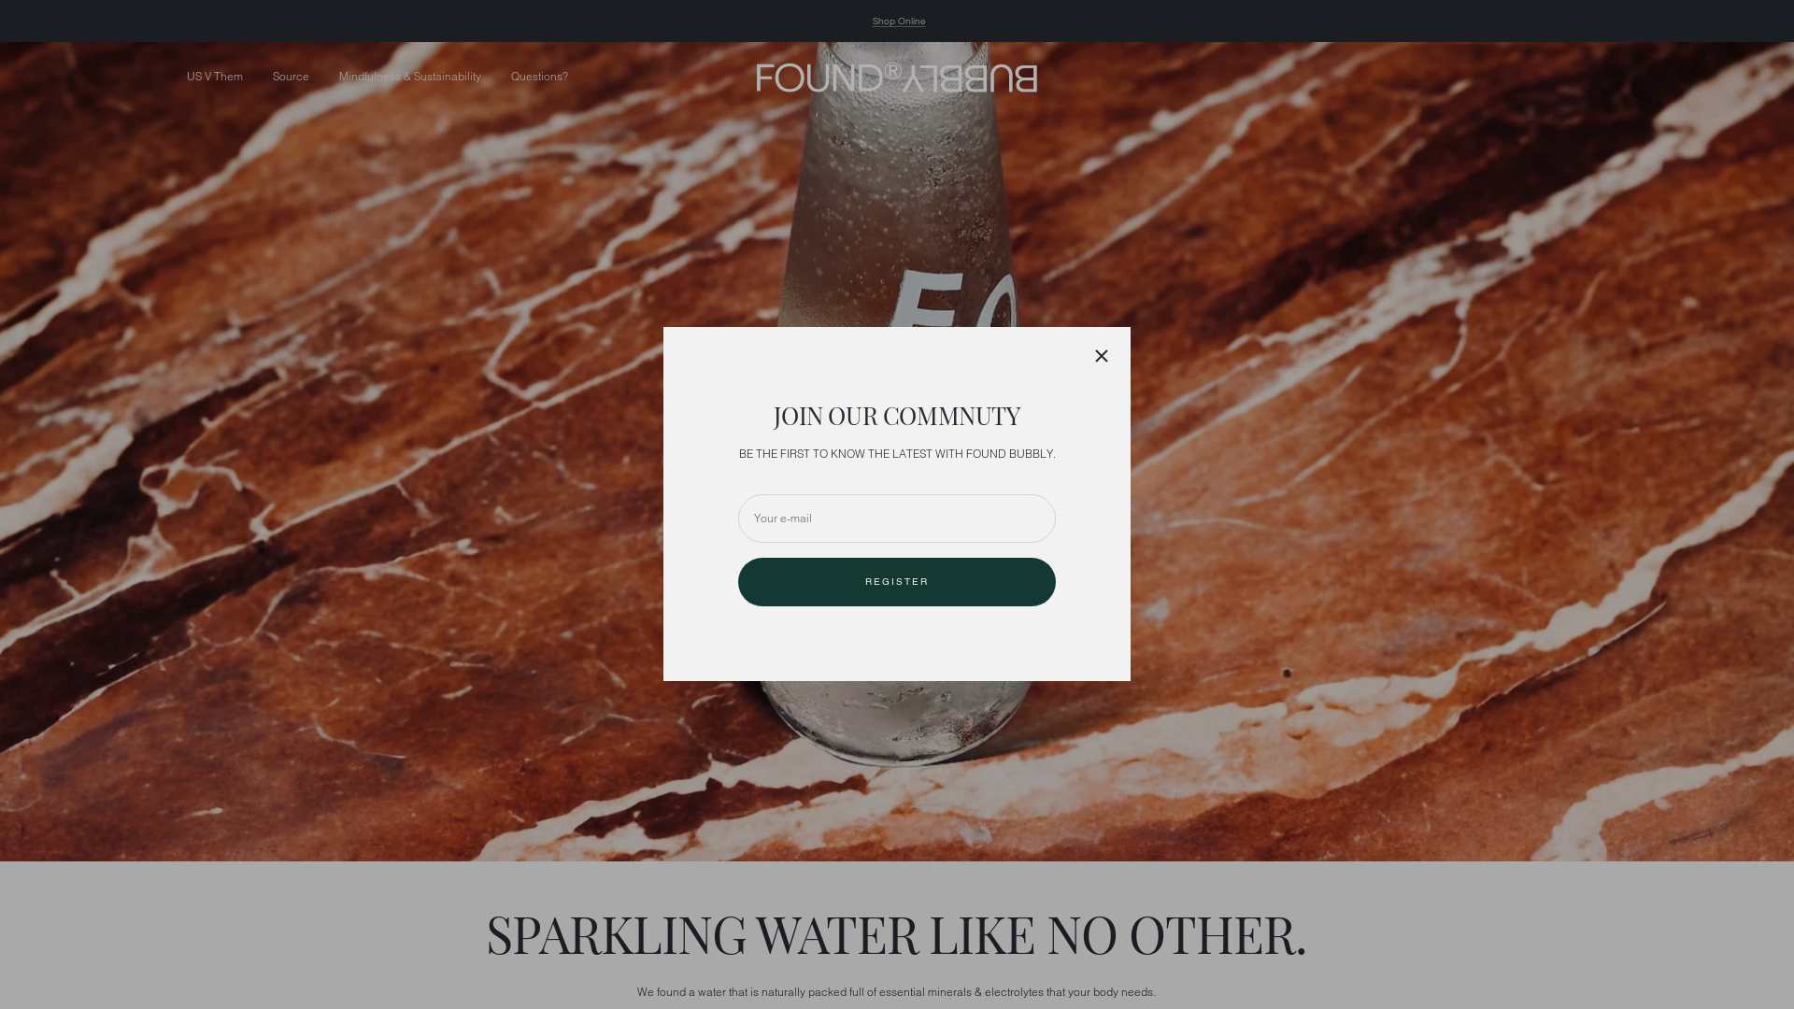 The width and height of the screenshot is (1794, 1009). What do you see at coordinates (897, 77) in the screenshot?
I see `Found Bubbly` at bounding box center [897, 77].